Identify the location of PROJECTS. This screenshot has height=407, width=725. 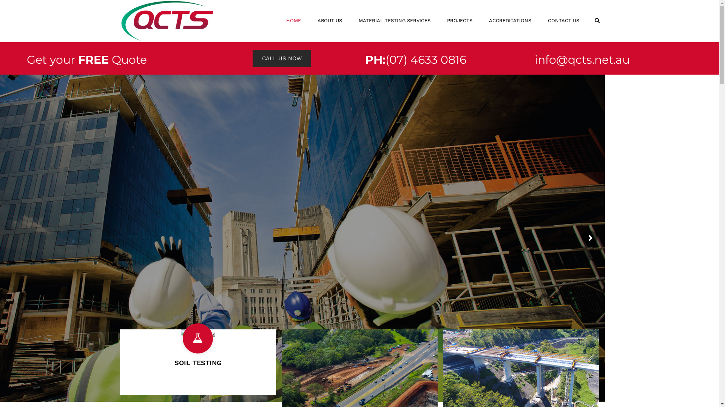
(460, 21).